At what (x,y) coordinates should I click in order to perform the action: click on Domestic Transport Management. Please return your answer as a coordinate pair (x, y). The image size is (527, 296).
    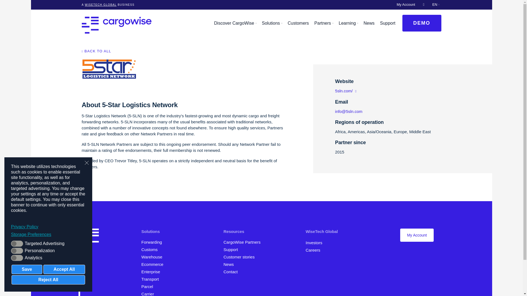
    Looking at the image, I should click on (152, 279).